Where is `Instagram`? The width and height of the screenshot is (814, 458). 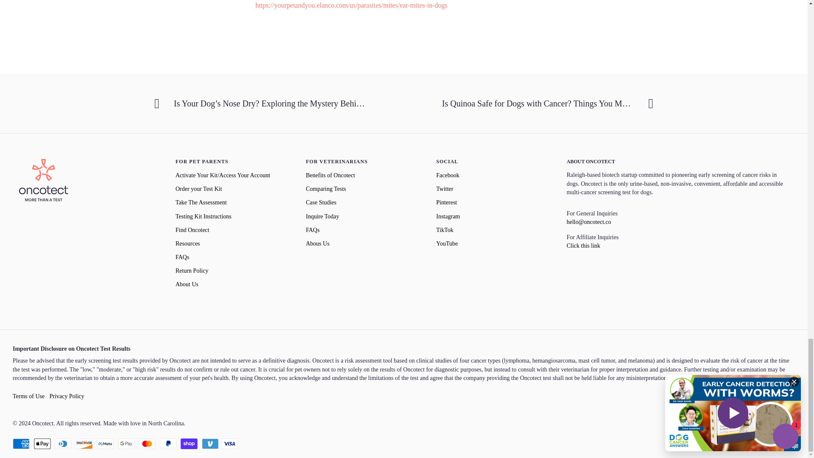
Instagram is located at coordinates (448, 217).